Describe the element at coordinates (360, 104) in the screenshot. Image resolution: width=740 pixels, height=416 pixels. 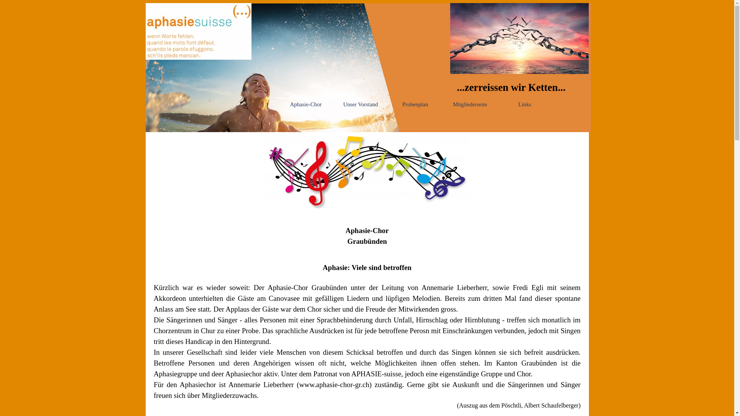
I see `Unser Vorstand` at that location.